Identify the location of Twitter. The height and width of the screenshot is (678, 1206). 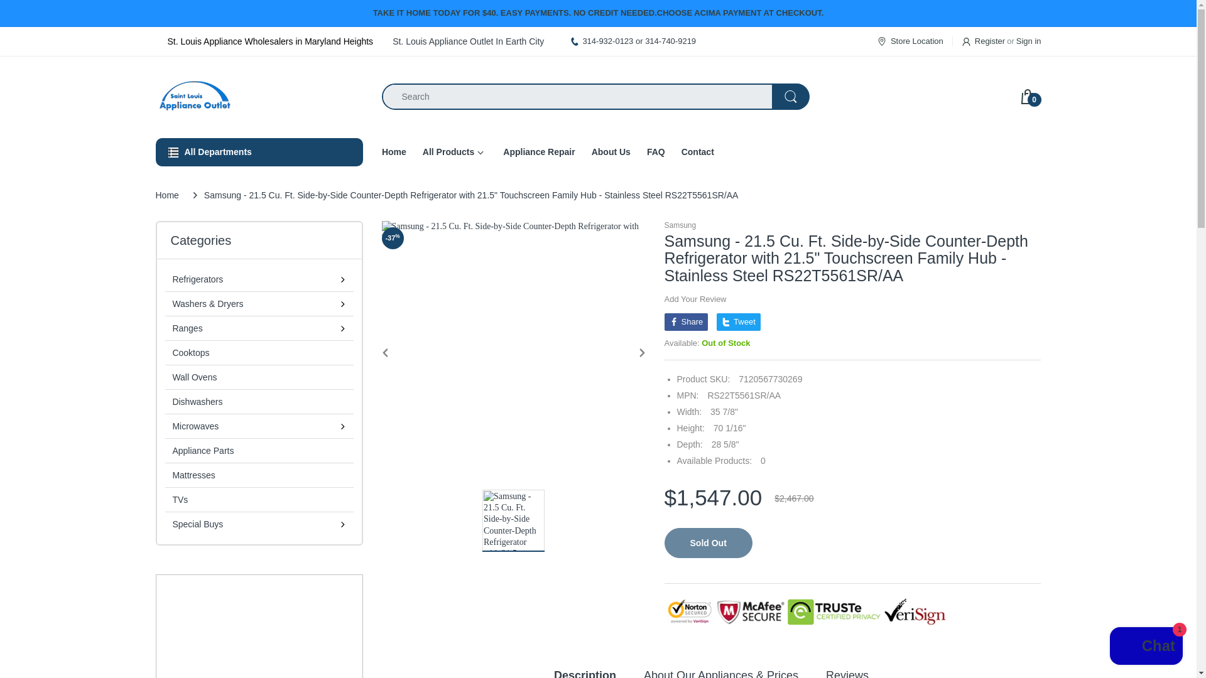
(739, 321).